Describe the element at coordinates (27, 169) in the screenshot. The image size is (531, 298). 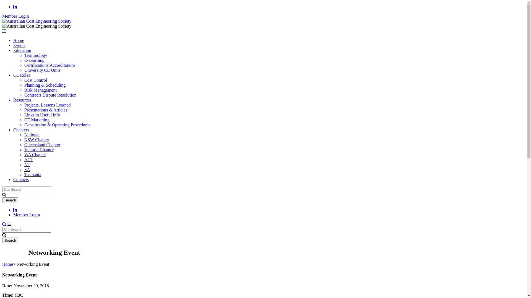
I see `SA` at that location.